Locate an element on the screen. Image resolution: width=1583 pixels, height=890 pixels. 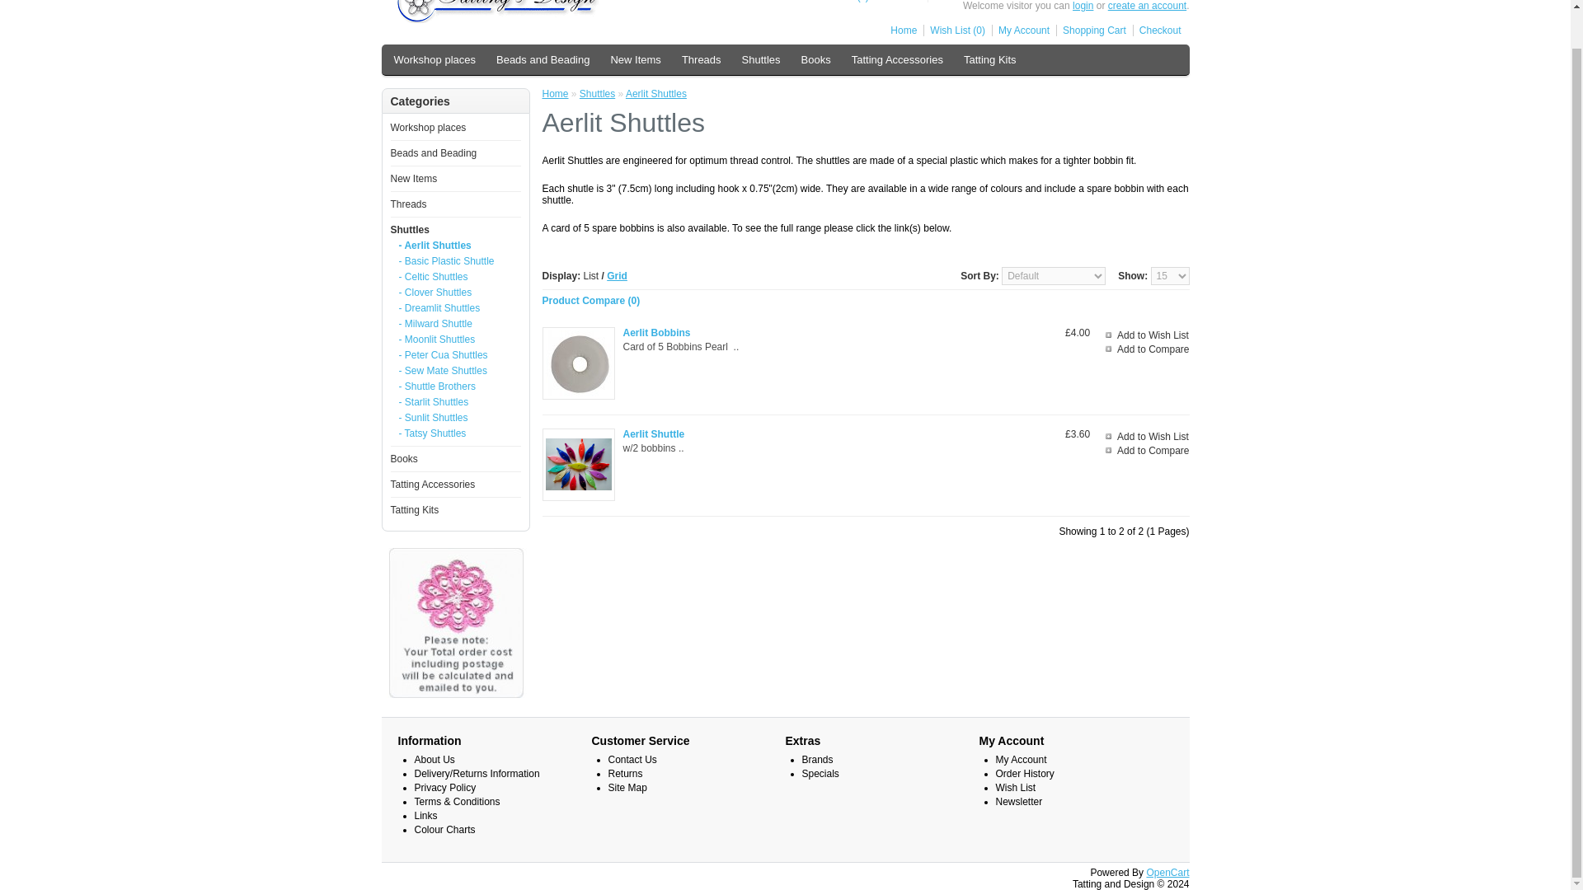
Books is located at coordinates (815, 60).